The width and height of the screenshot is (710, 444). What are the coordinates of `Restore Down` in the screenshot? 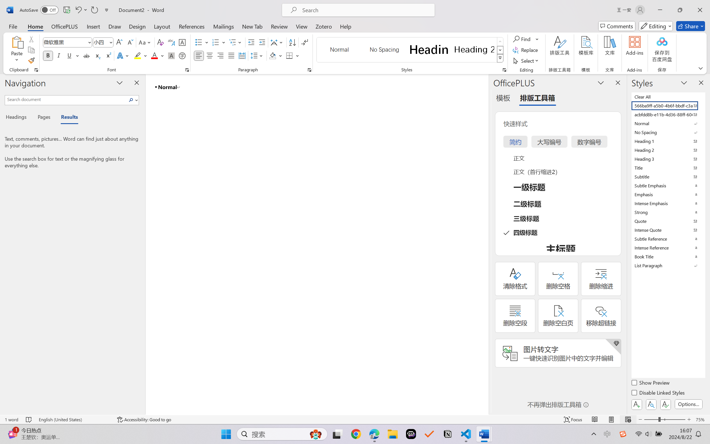 It's located at (680, 10).